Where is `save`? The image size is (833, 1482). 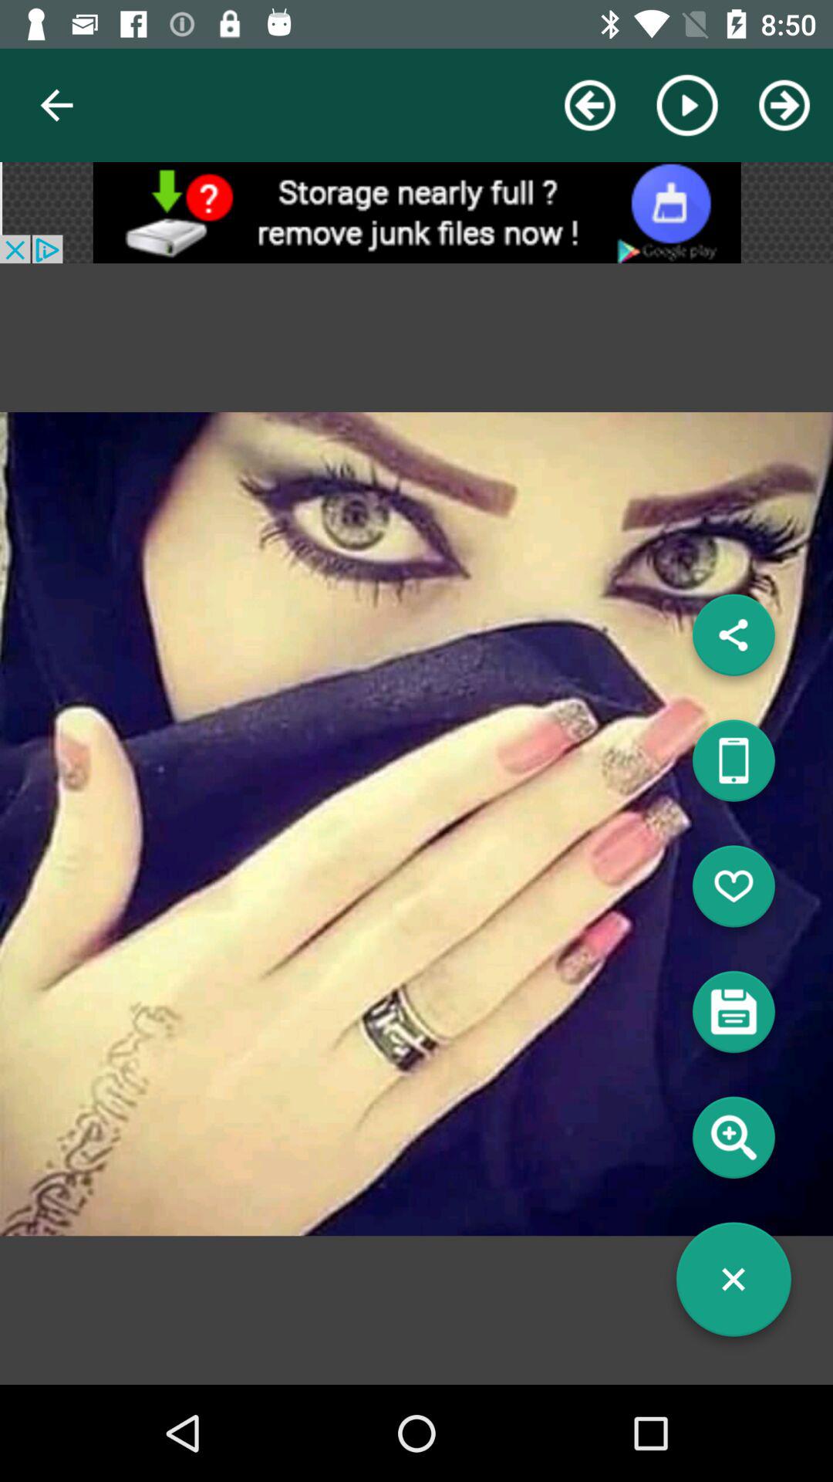
save is located at coordinates (734, 1017).